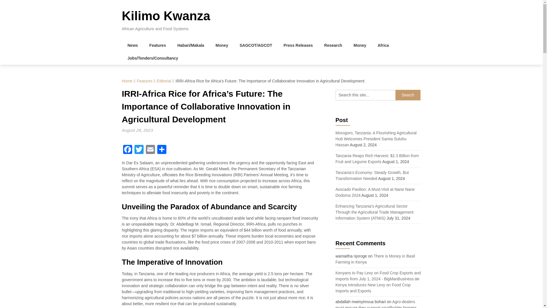 This screenshot has width=547, height=308. What do you see at coordinates (128, 150) in the screenshot?
I see `Facebook` at bounding box center [128, 150].